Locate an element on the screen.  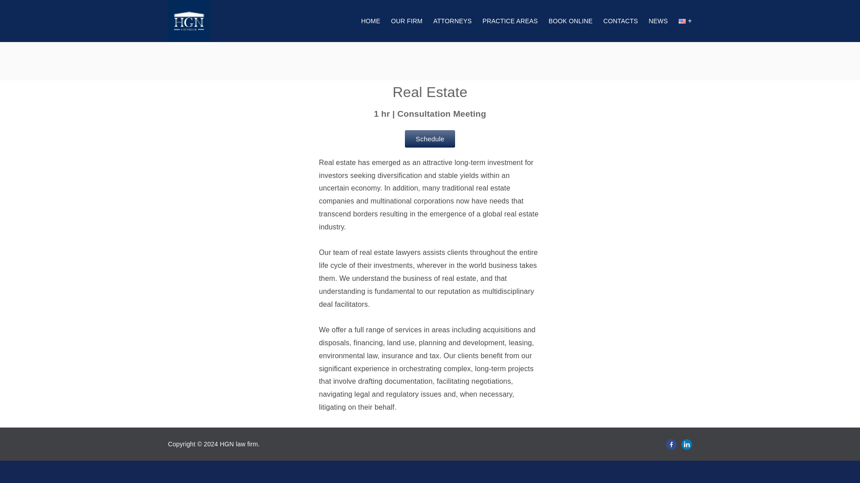
Linkedin is located at coordinates (686, 444).